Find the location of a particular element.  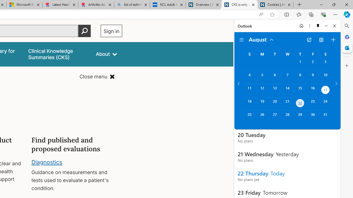

Thursday, August 29, 2024.  is located at coordinates (300, 117).